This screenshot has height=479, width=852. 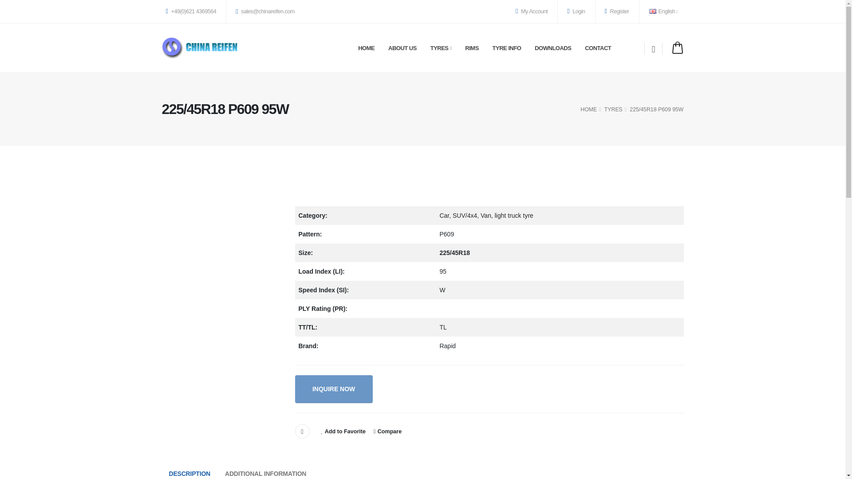 I want to click on TYRES, so click(x=613, y=109).